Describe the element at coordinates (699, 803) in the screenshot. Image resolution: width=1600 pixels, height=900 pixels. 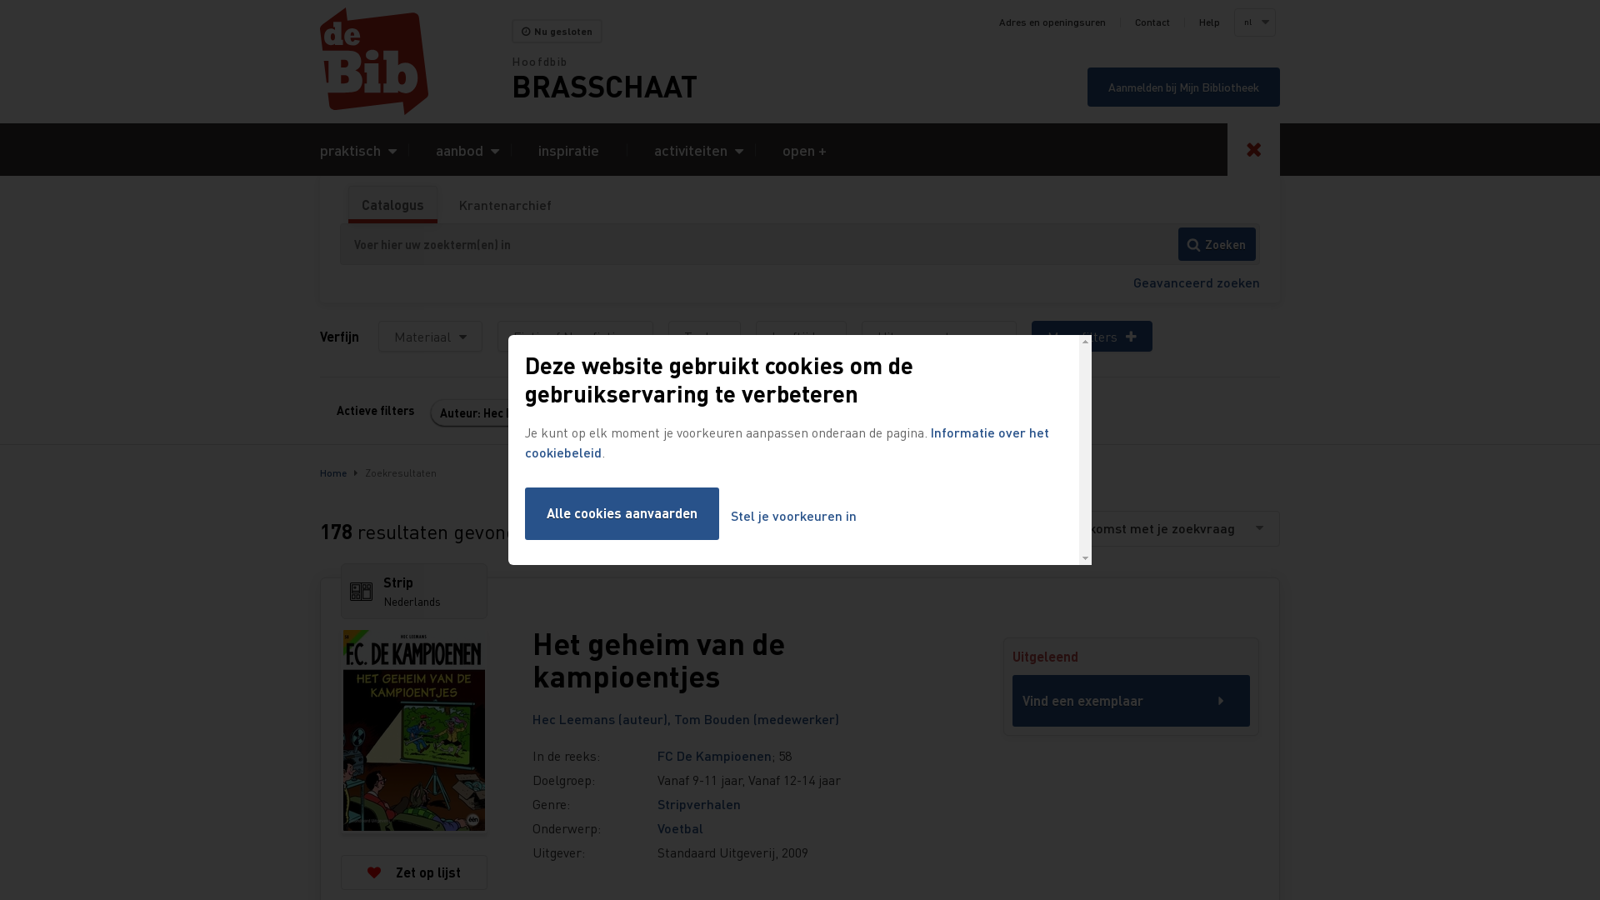
I see `Stripverhalen` at that location.